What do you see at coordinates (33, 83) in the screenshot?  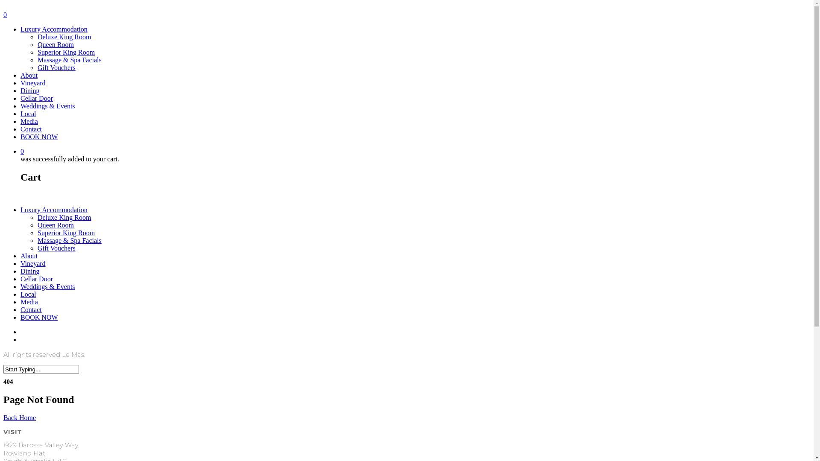 I see `Vineyard` at bounding box center [33, 83].